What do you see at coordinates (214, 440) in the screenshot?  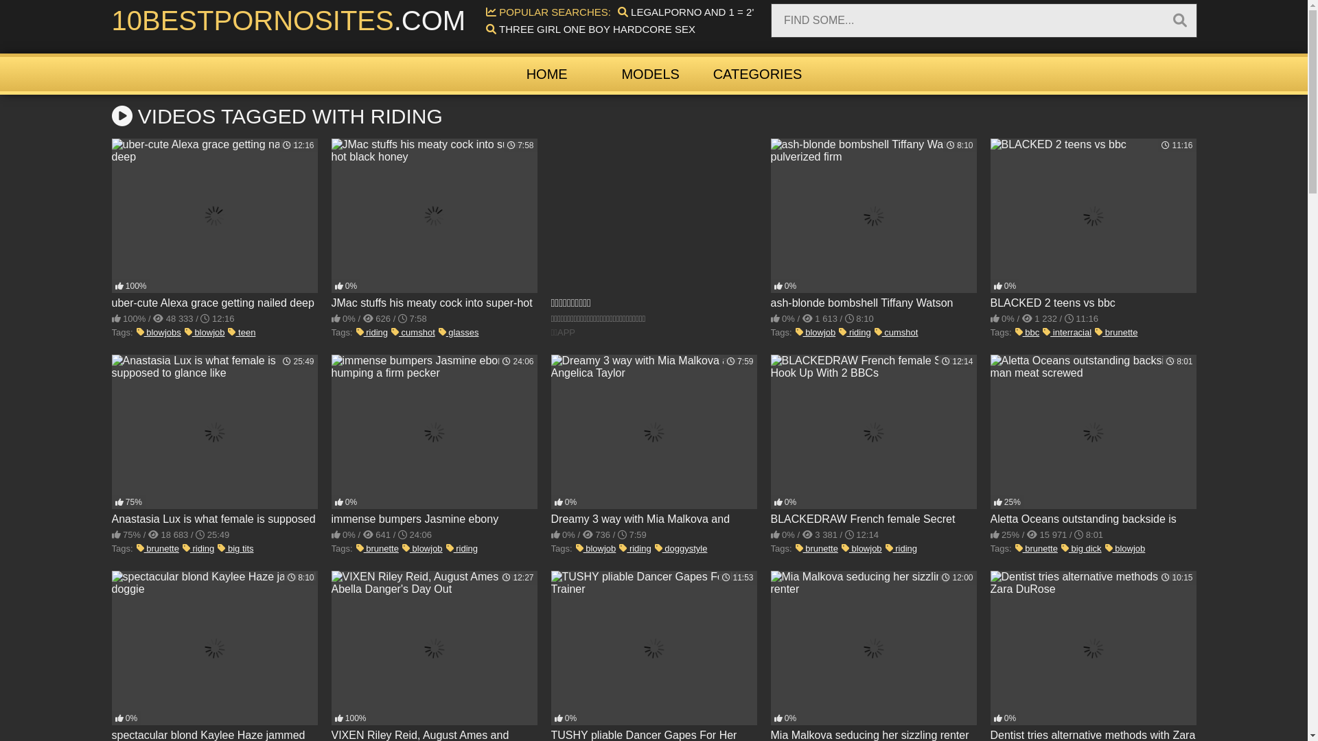 I see `Anastasia Lux is what female is supposed to glance like` at bounding box center [214, 440].